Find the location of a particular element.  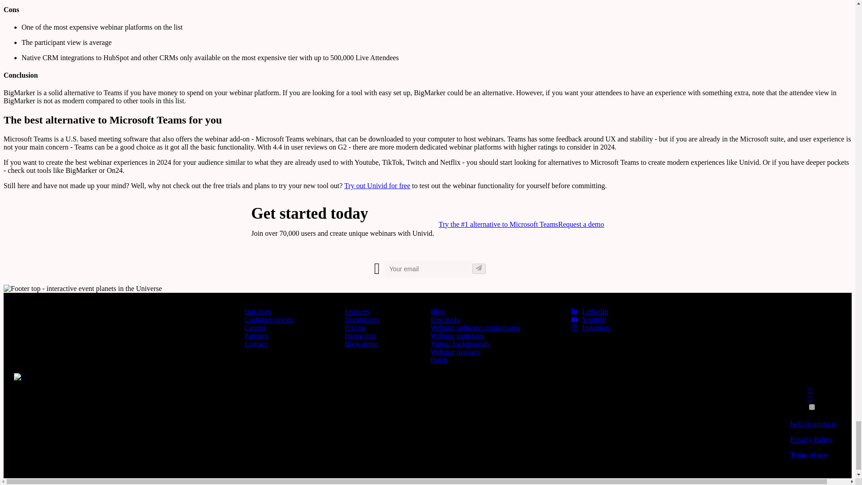

Request a demo is located at coordinates (581, 224).